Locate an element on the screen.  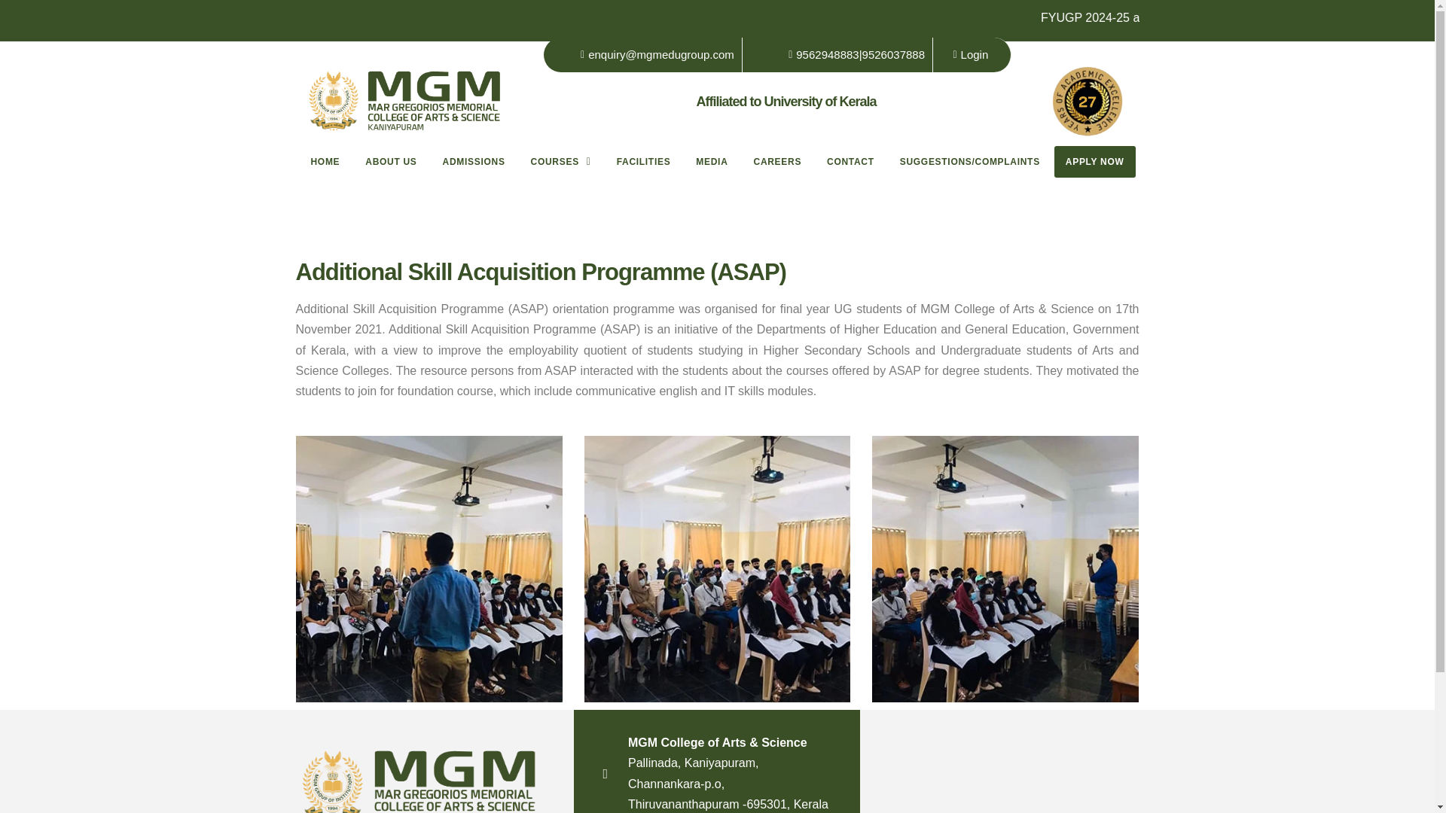
CONTACT is located at coordinates (850, 162).